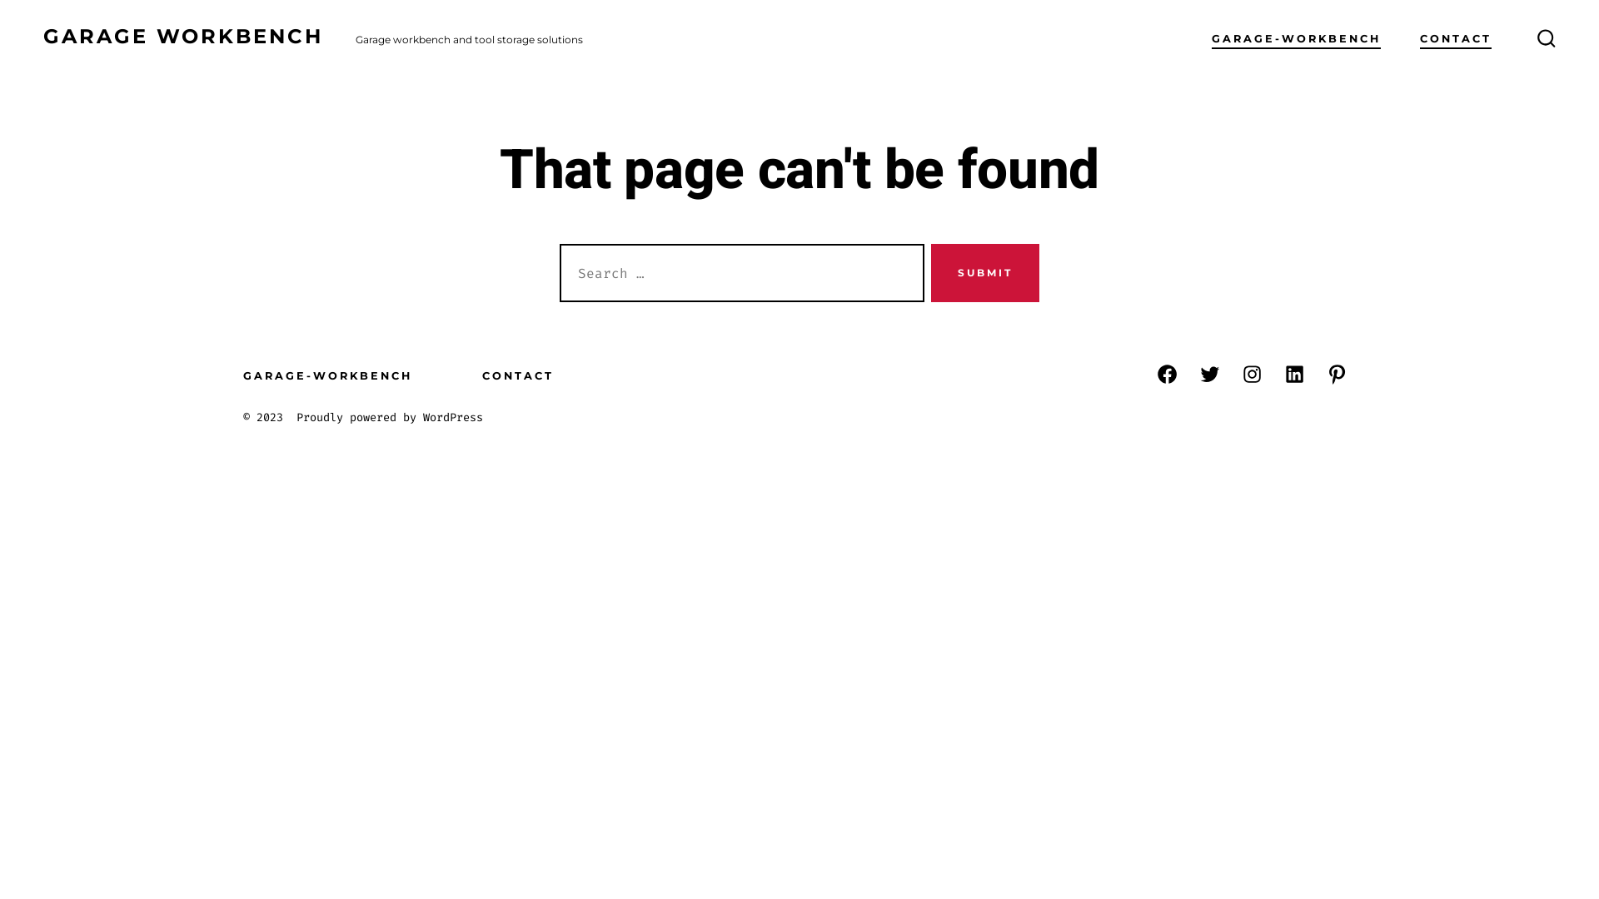 This screenshot has height=899, width=1599. What do you see at coordinates (1294, 375) in the screenshot?
I see `Open LinkedIn in a new tab` at bounding box center [1294, 375].